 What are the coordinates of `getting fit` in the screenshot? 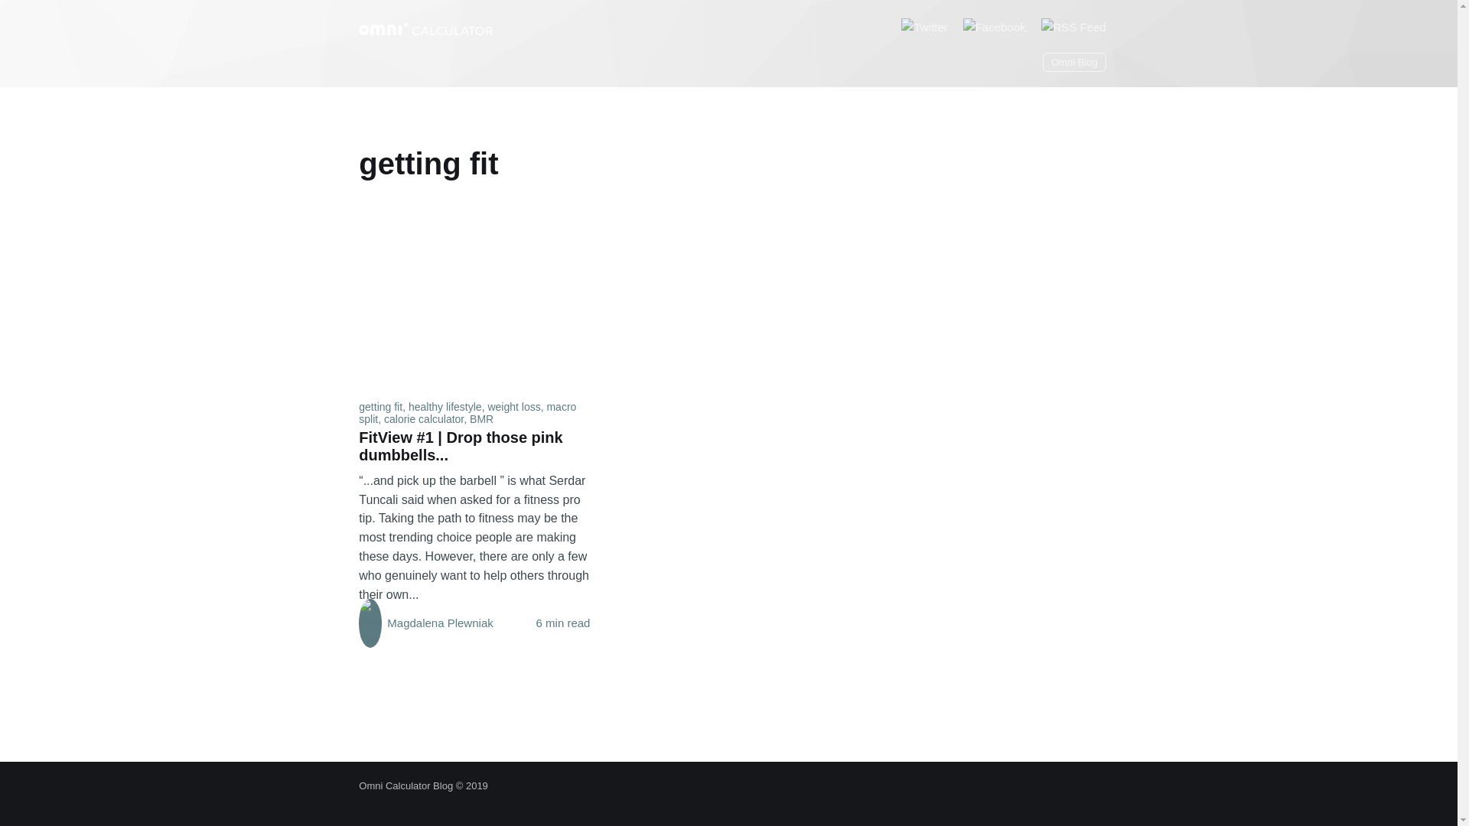 It's located at (380, 407).